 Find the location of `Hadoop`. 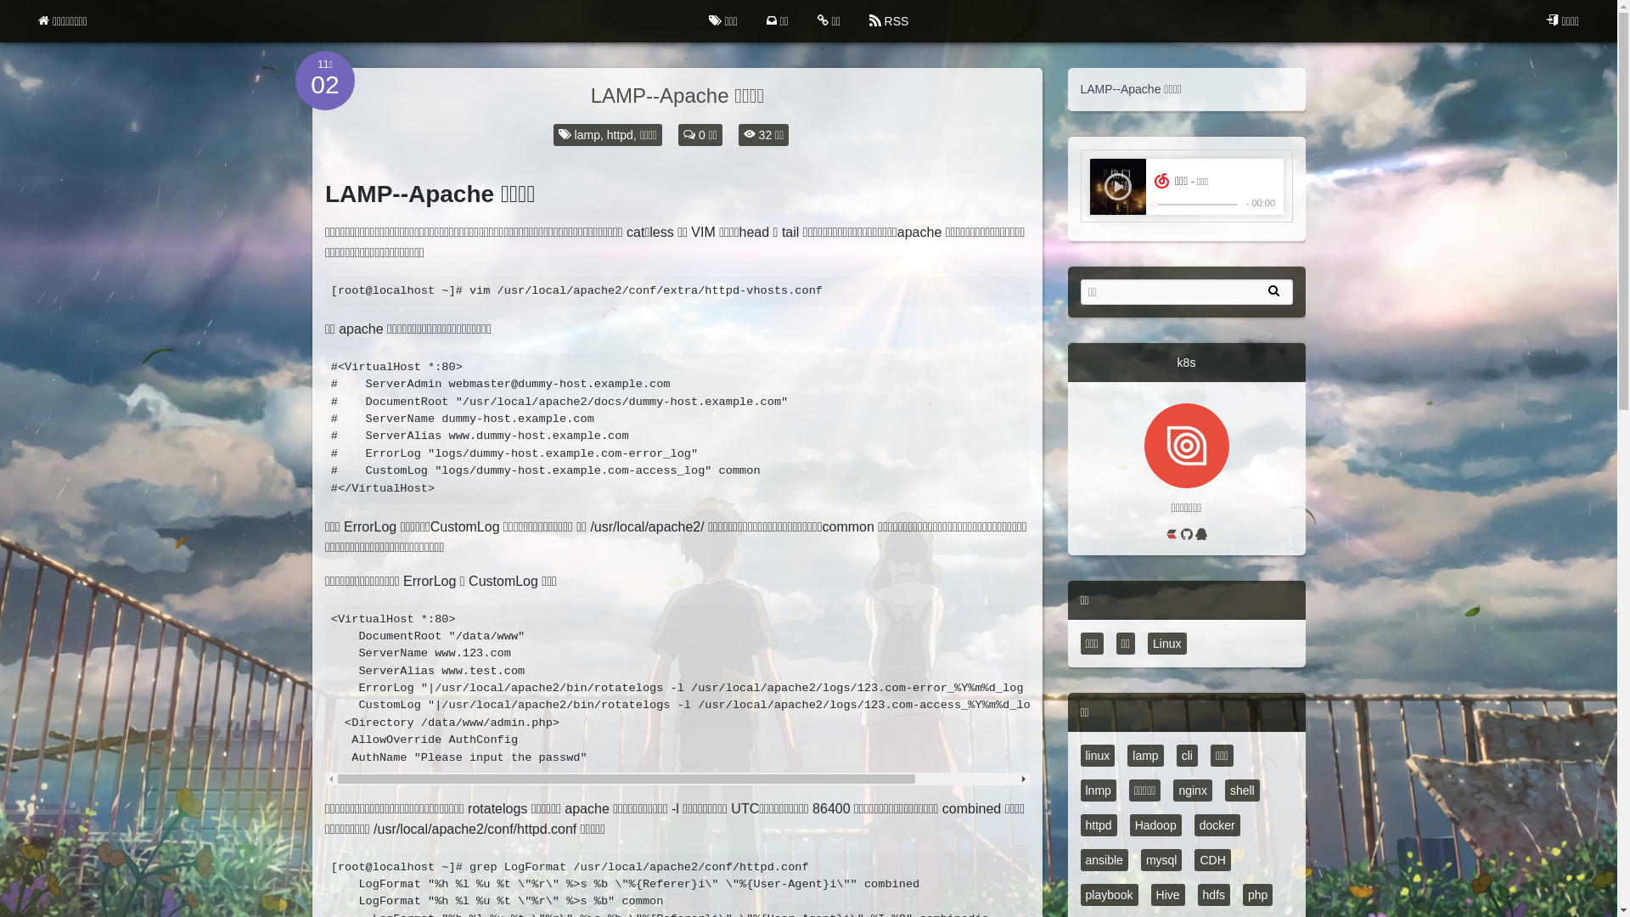

Hadoop is located at coordinates (1156, 825).